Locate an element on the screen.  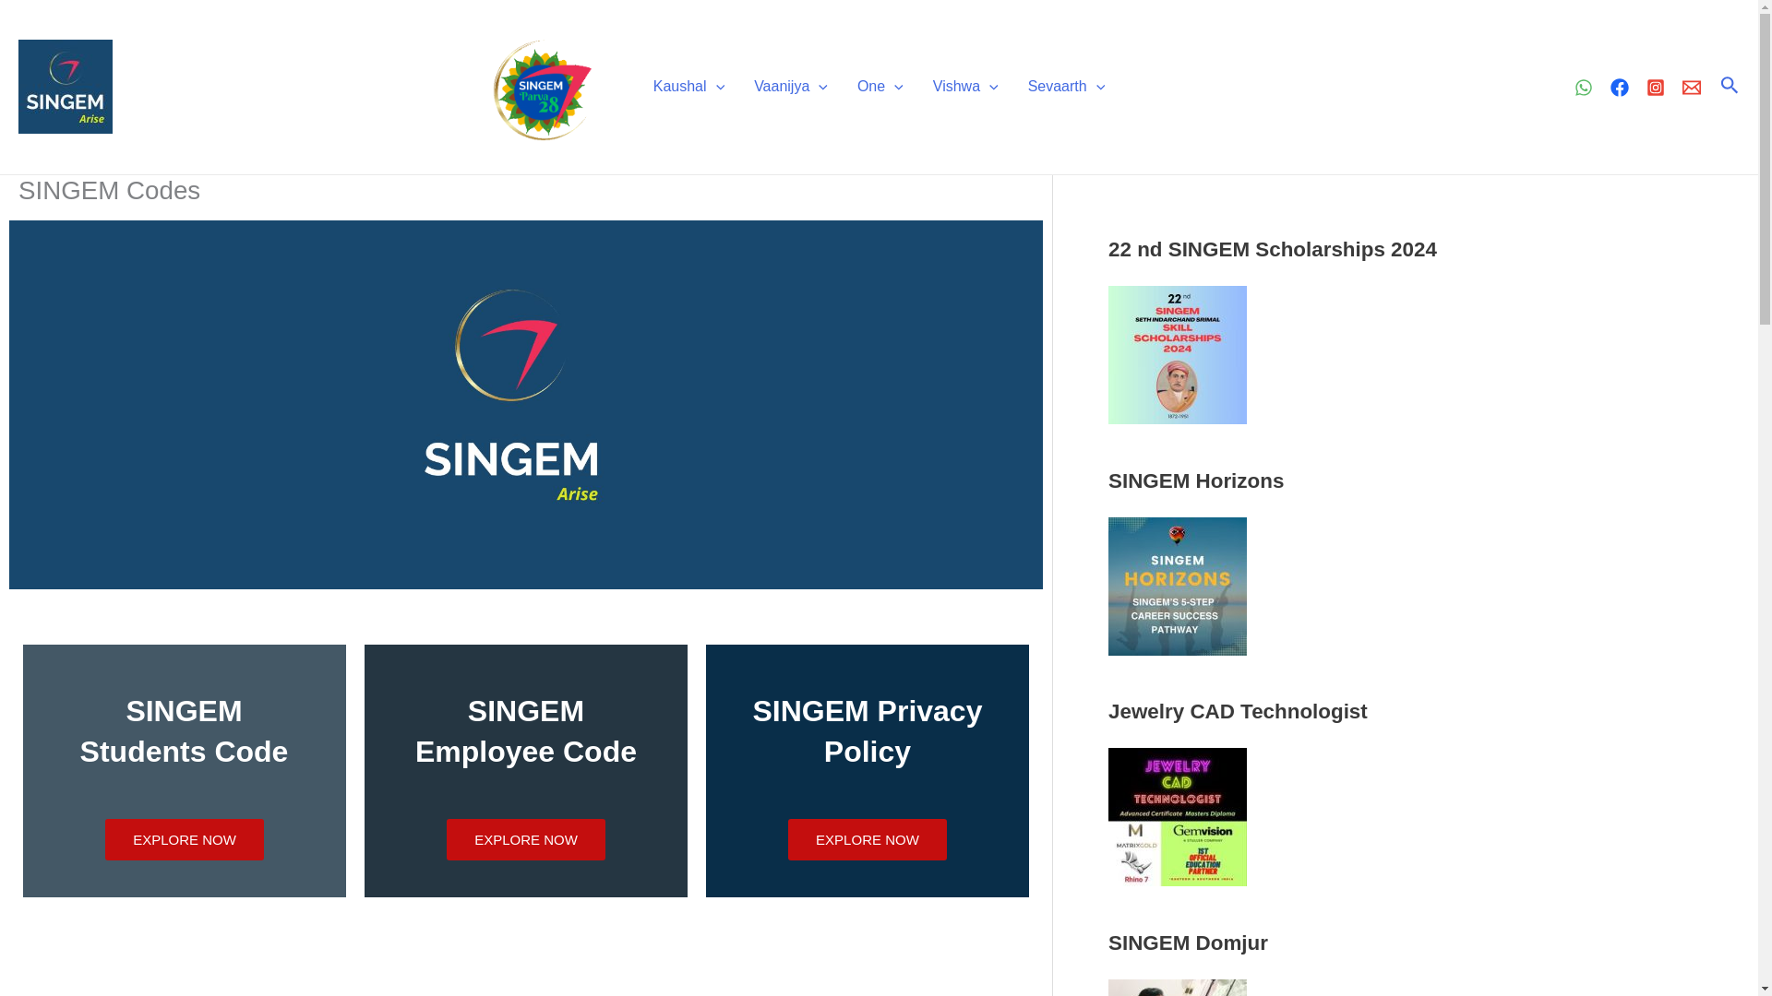
Vaanijya is located at coordinates (790, 87).